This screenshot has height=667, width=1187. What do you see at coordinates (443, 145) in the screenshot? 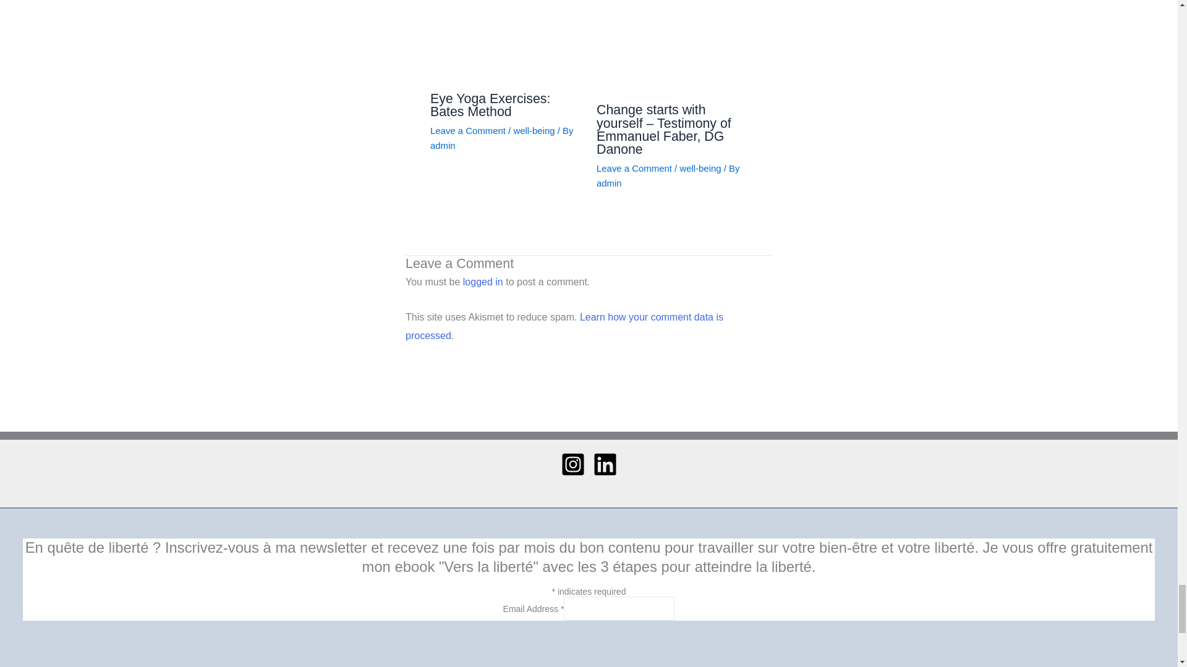
I see `admin` at bounding box center [443, 145].